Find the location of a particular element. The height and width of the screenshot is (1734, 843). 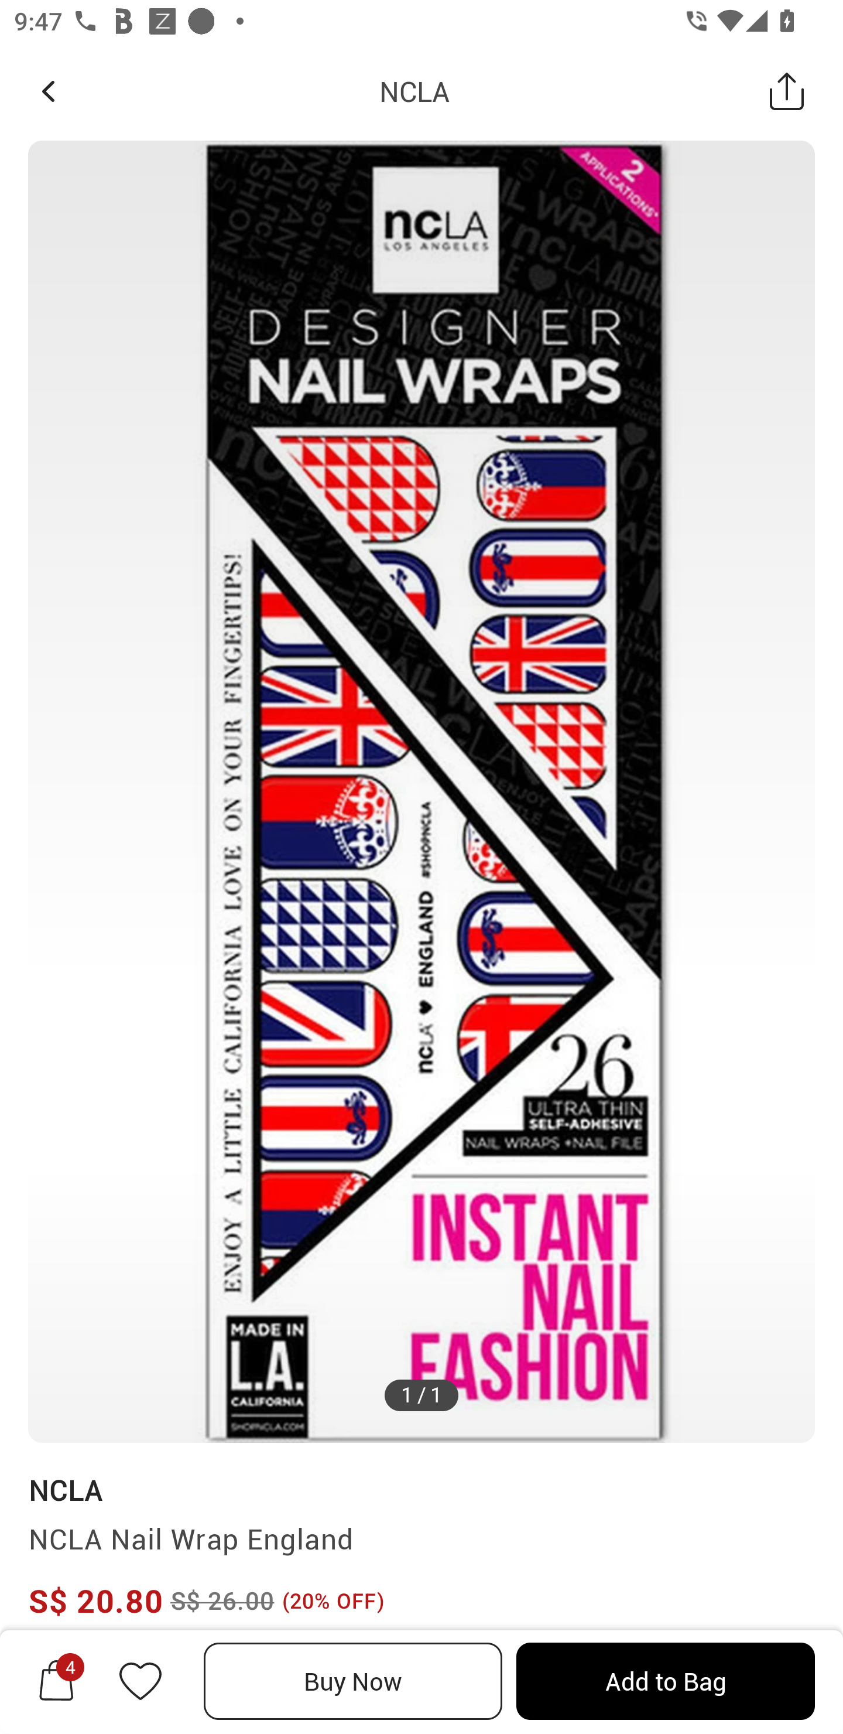

NCLA is located at coordinates (65, 1489).